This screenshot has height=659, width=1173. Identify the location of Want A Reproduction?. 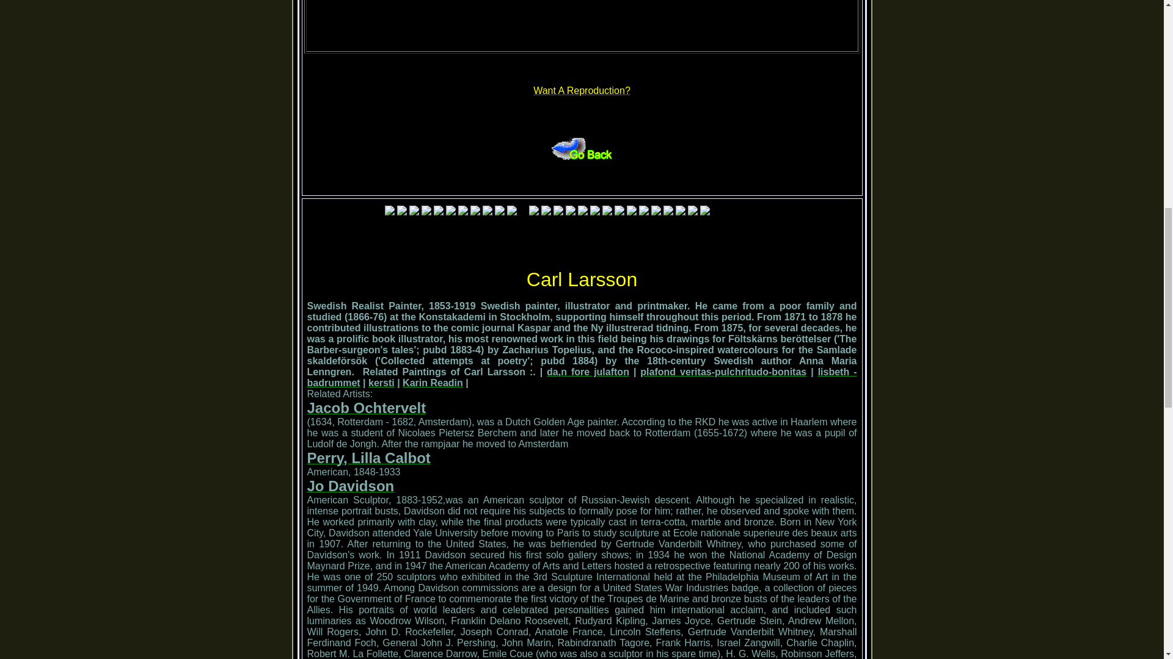
(582, 90).